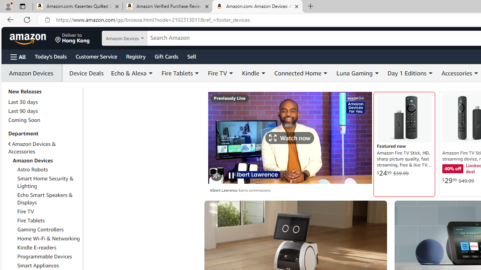 This screenshot has width=481, height=270. I want to click on Expand Connected Home, so click(325, 73).